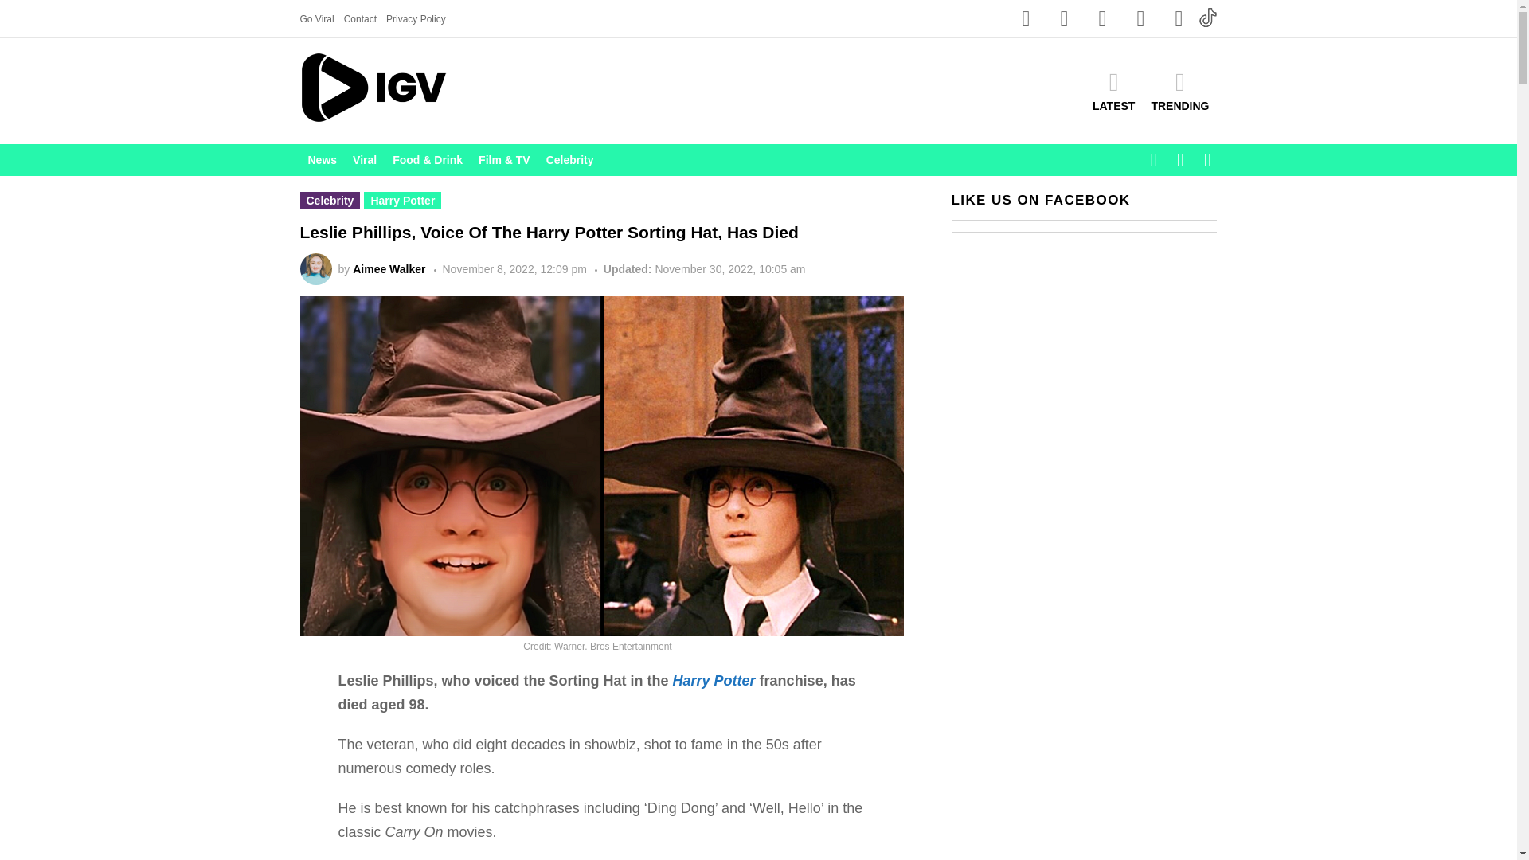  I want to click on Contact, so click(360, 18).